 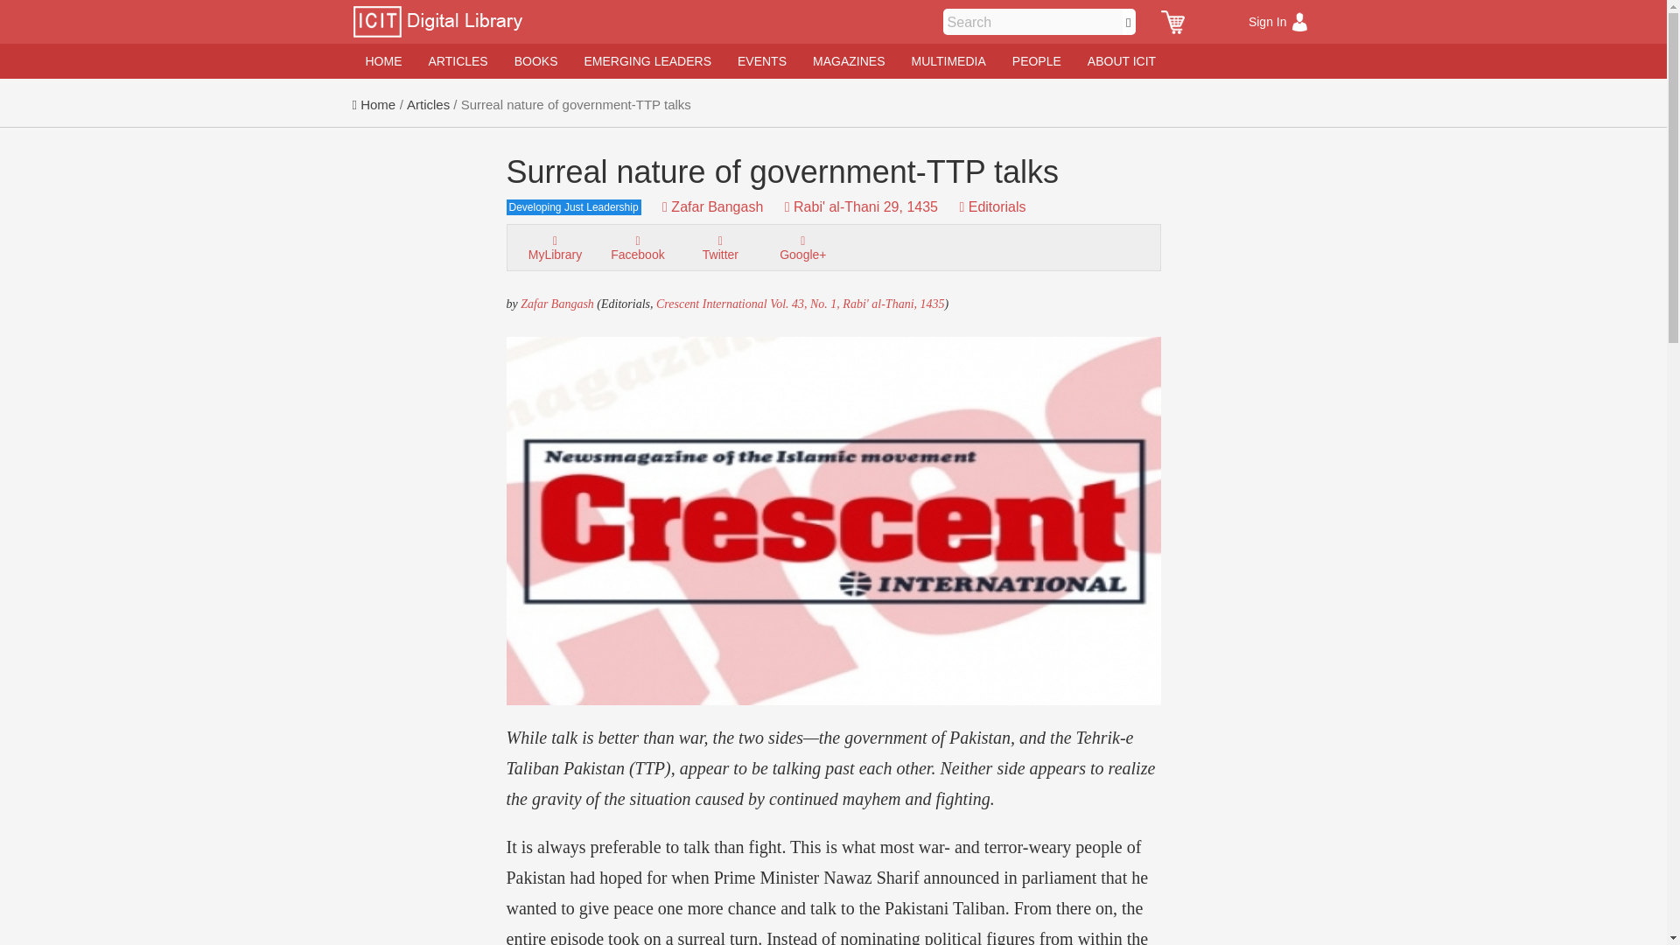 I want to click on Share on Twitter, so click(x=719, y=247).